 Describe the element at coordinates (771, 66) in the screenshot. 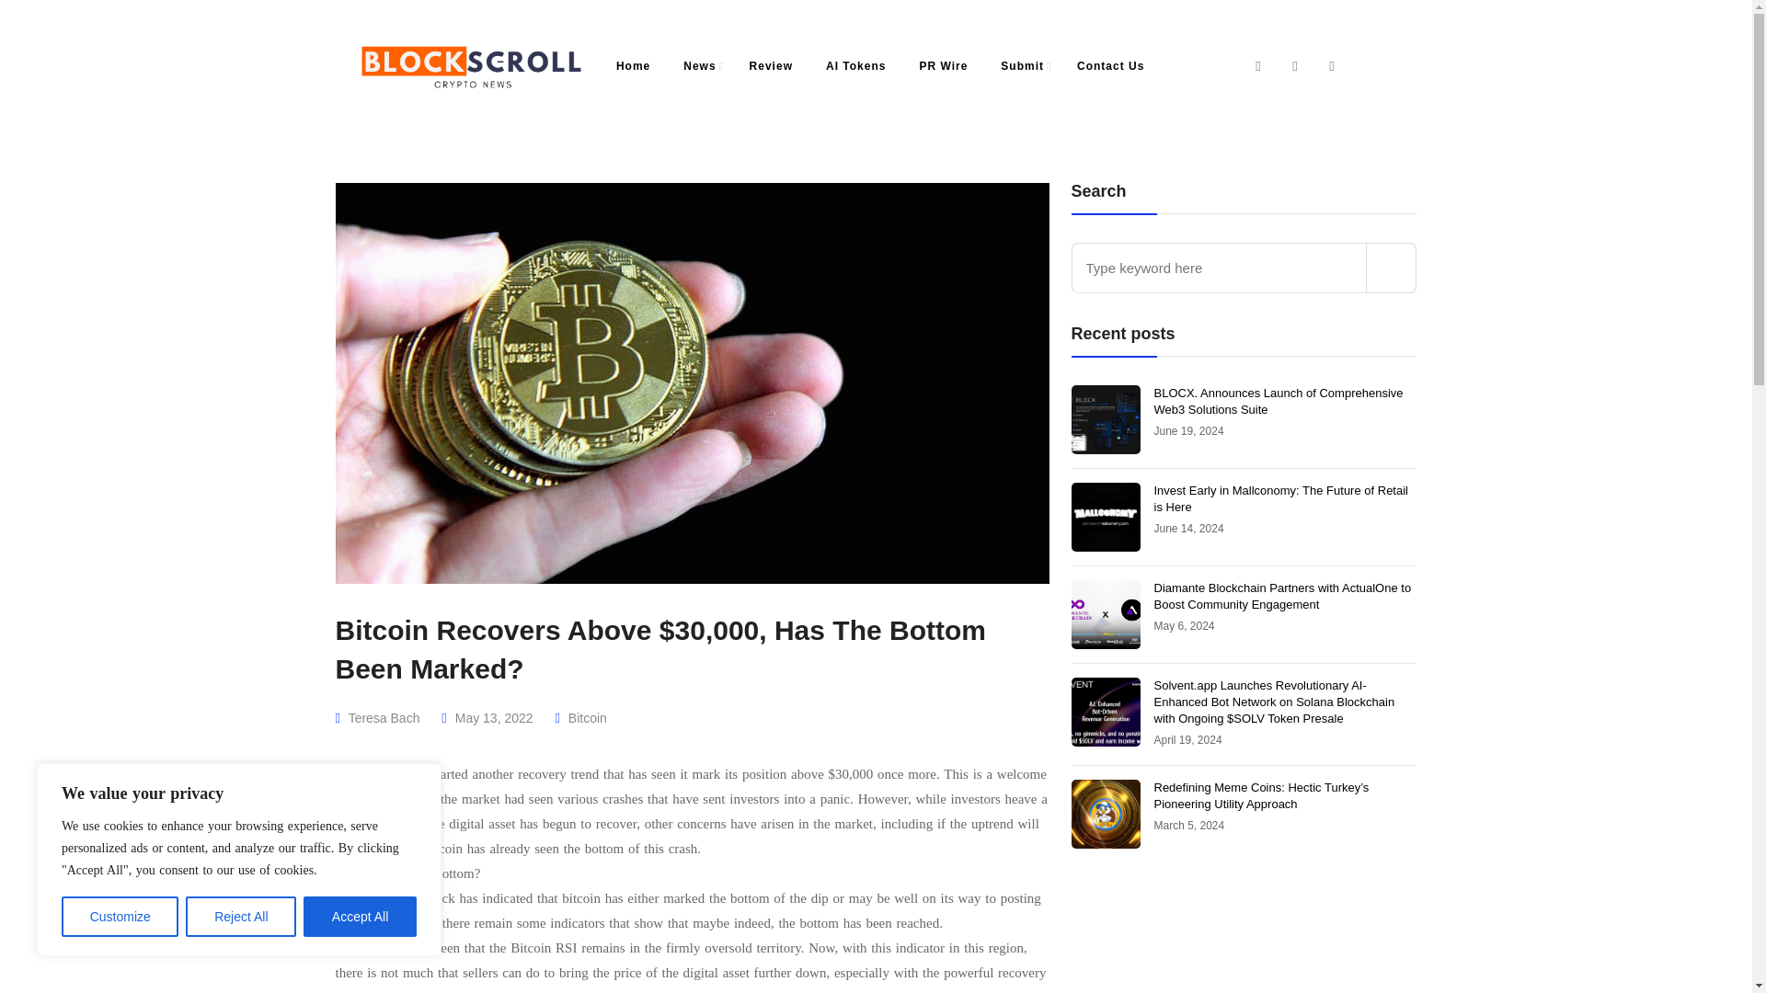

I see `Review` at that location.